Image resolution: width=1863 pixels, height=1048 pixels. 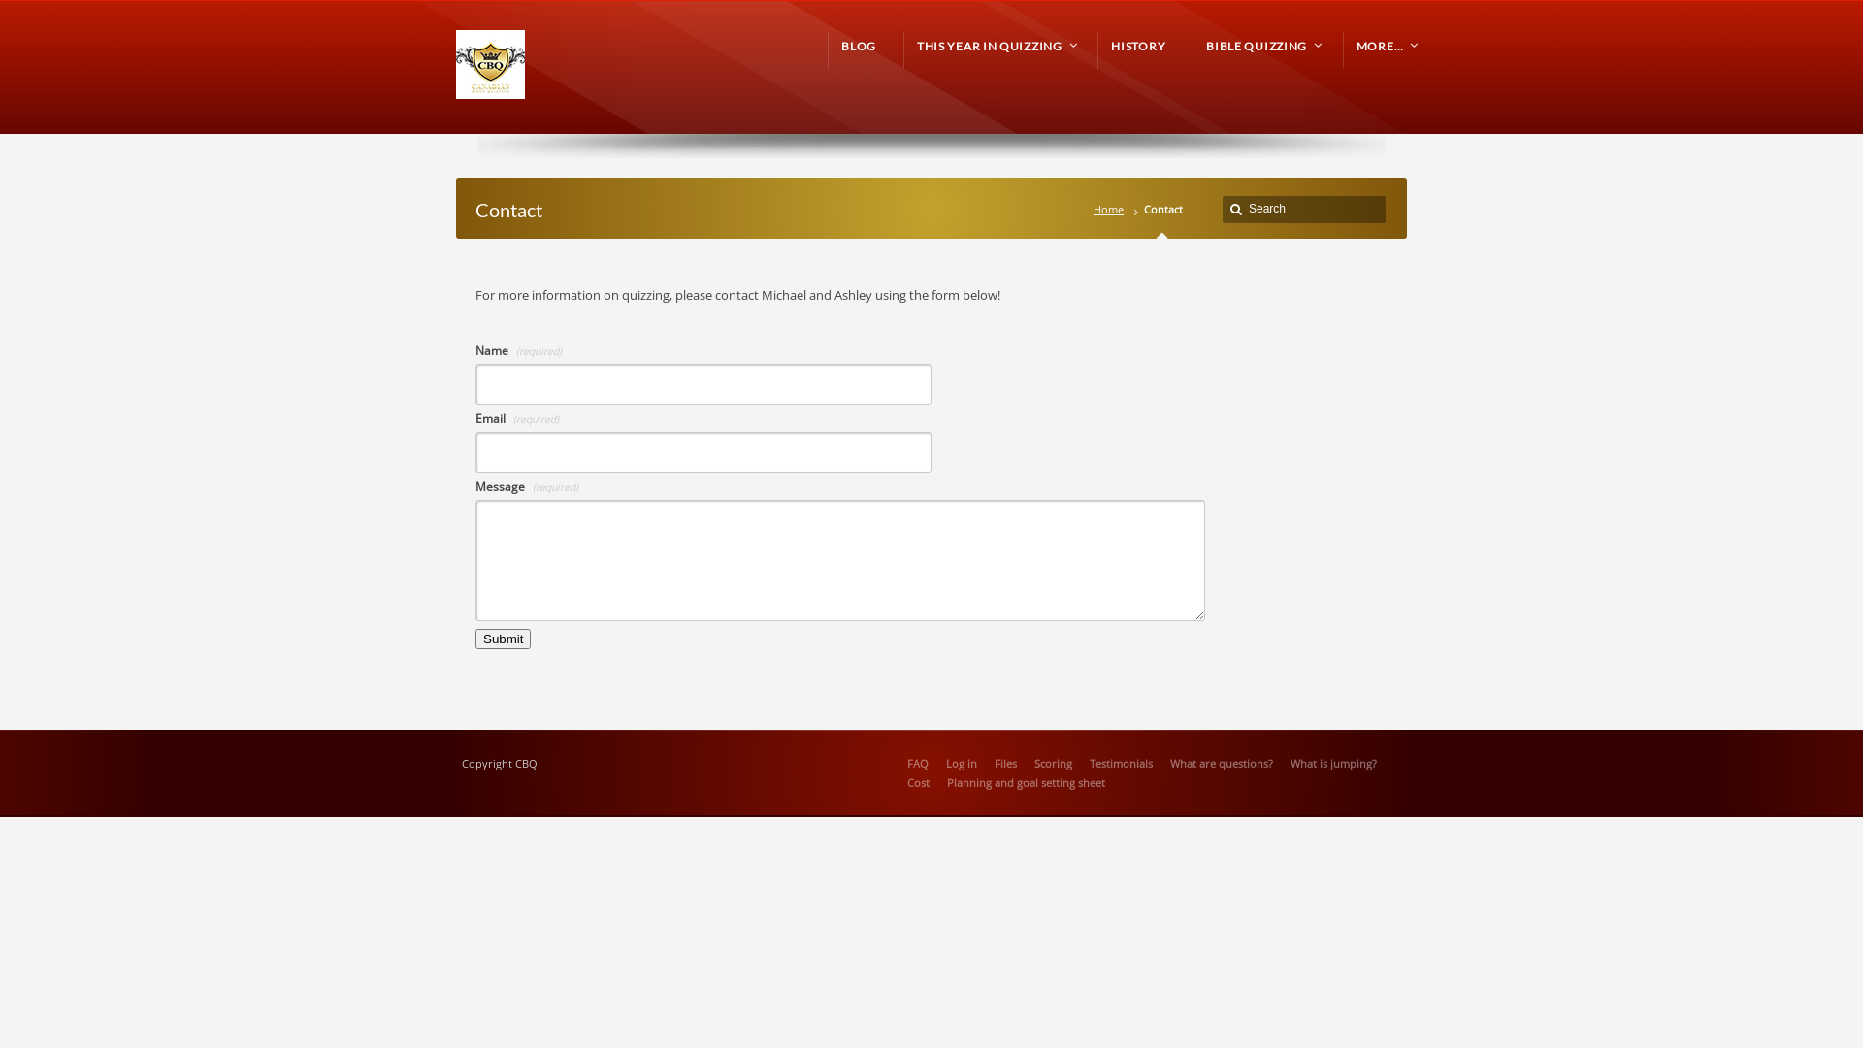 What do you see at coordinates (1054, 763) in the screenshot?
I see `Scoring` at bounding box center [1054, 763].